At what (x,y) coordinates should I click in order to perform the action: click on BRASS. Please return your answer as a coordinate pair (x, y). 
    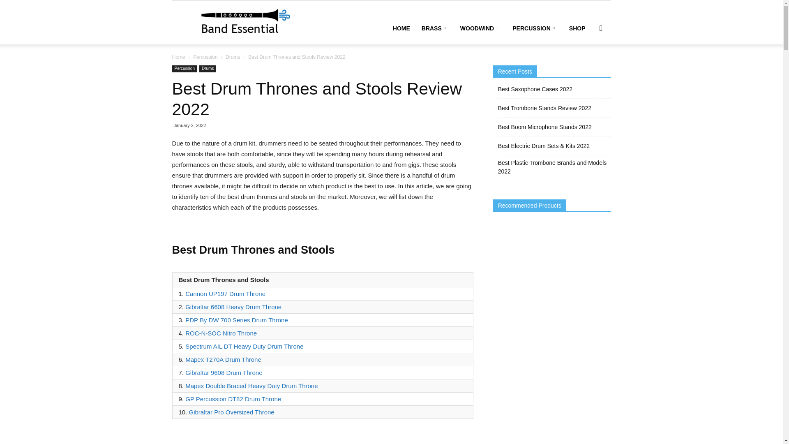
    Looking at the image, I should click on (435, 28).